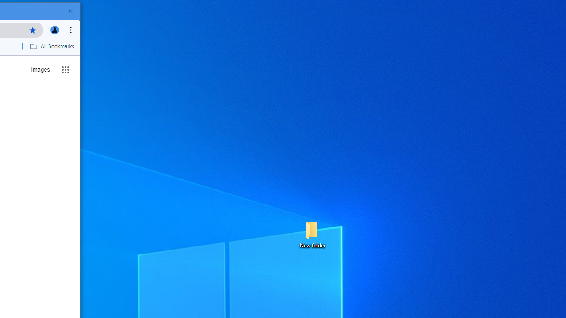 The height and width of the screenshot is (318, 566). Describe the element at coordinates (312, 234) in the screenshot. I see `New folder` at that location.